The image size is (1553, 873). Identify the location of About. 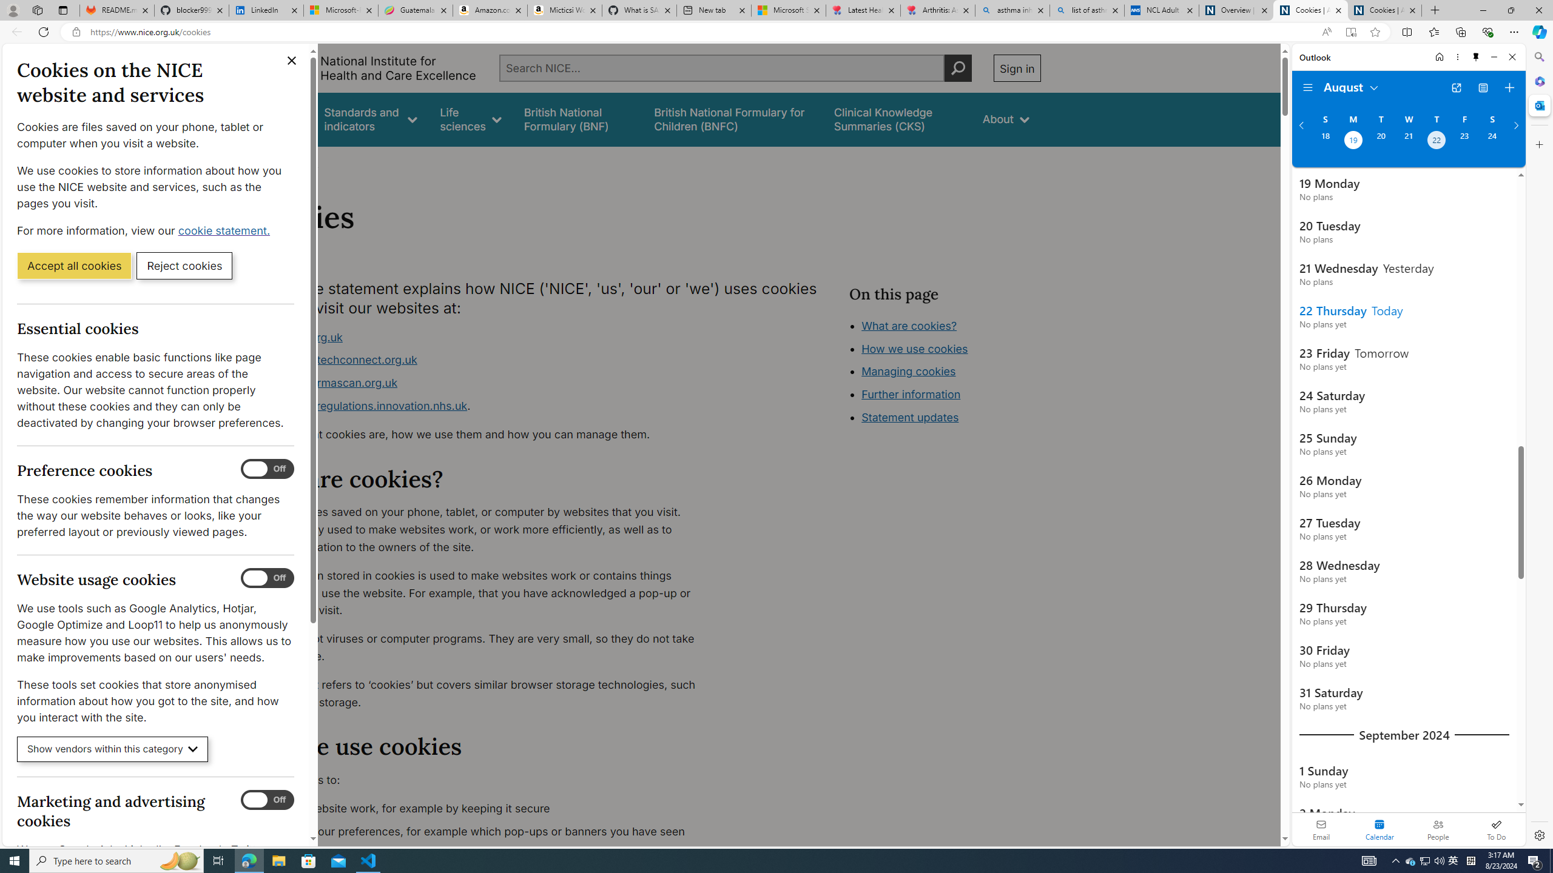
(1006, 119).